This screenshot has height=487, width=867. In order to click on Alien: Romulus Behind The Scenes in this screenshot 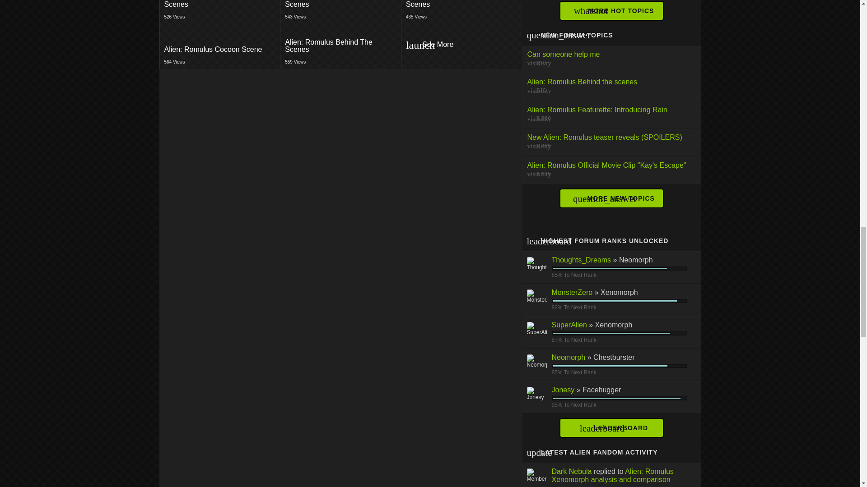, I will do `click(219, 12)`.